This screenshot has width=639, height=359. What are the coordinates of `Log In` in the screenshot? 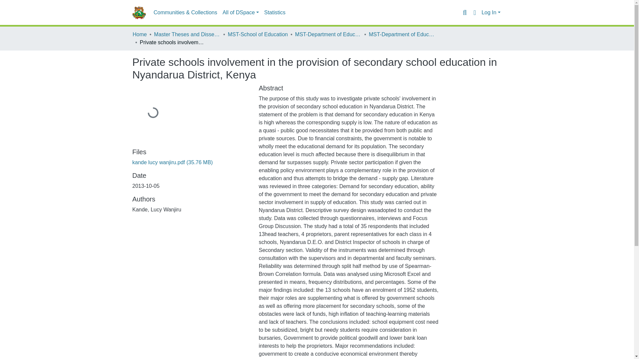 It's located at (491, 13).